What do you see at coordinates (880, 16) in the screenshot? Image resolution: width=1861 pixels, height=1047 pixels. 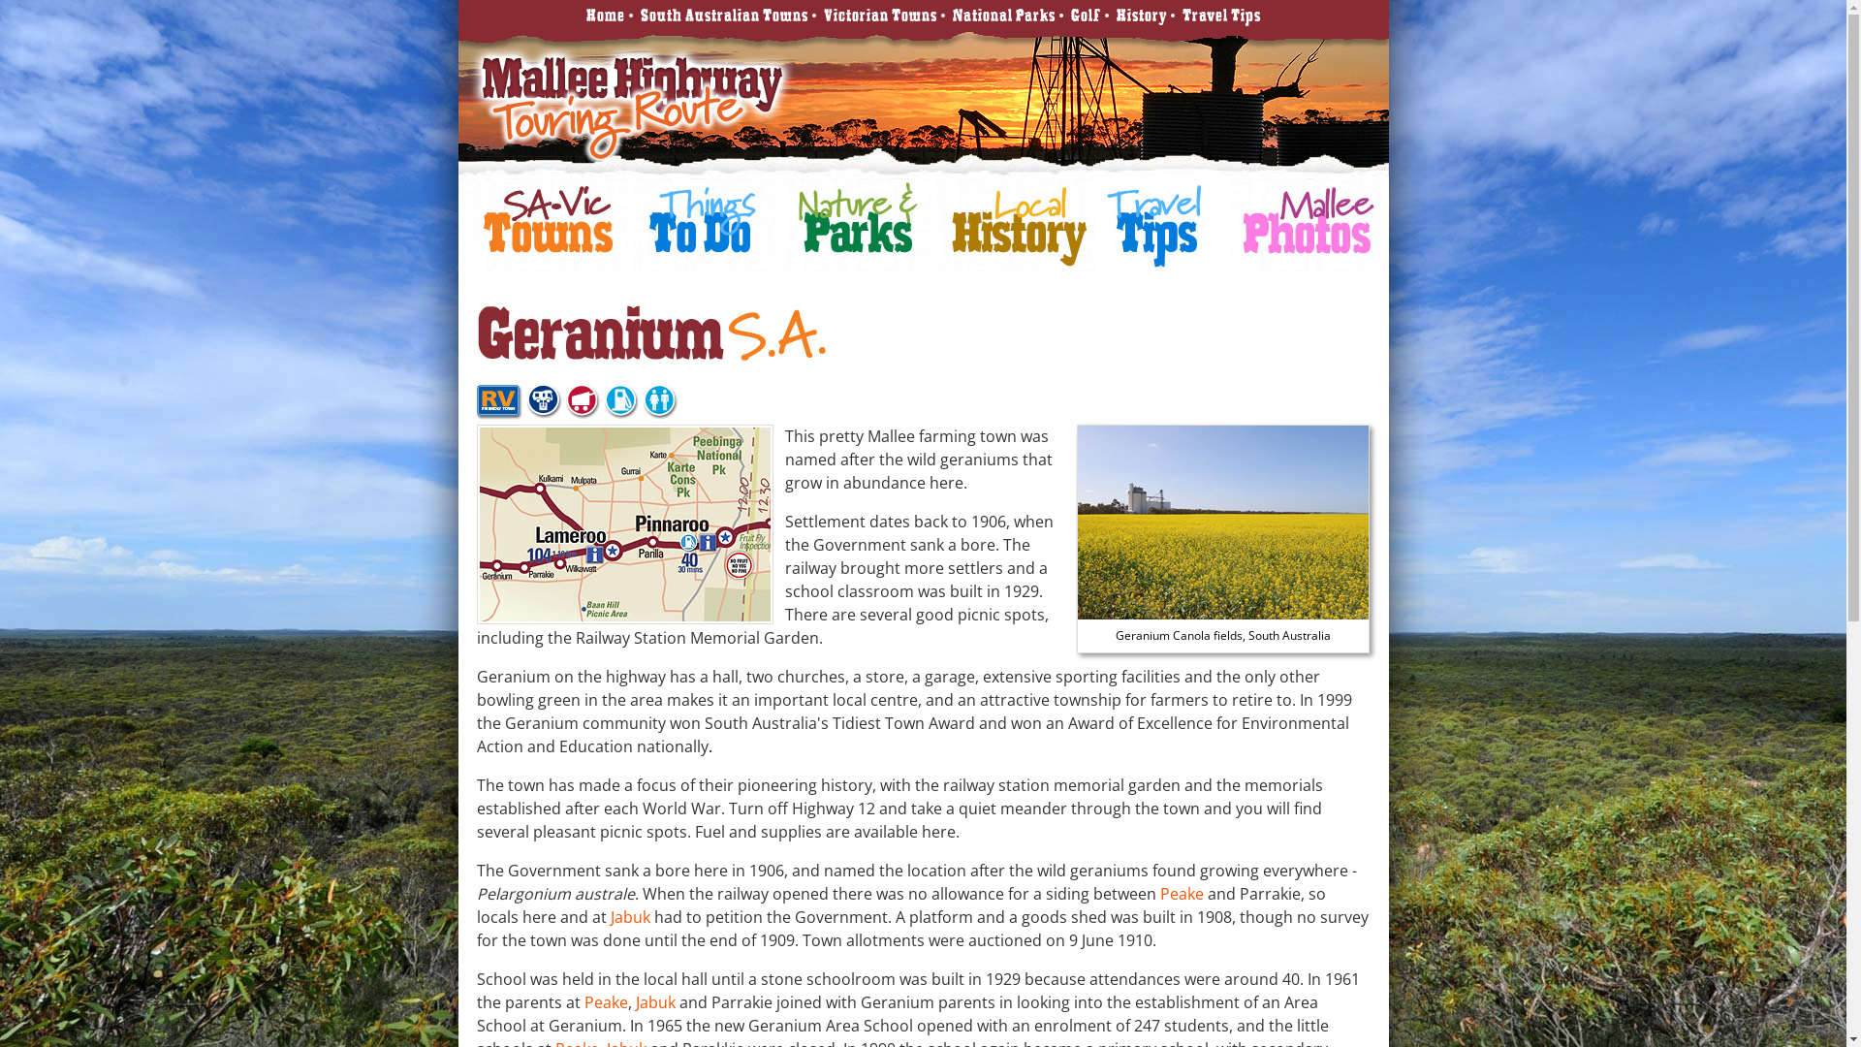 I see `Victorian Towns` at bounding box center [880, 16].